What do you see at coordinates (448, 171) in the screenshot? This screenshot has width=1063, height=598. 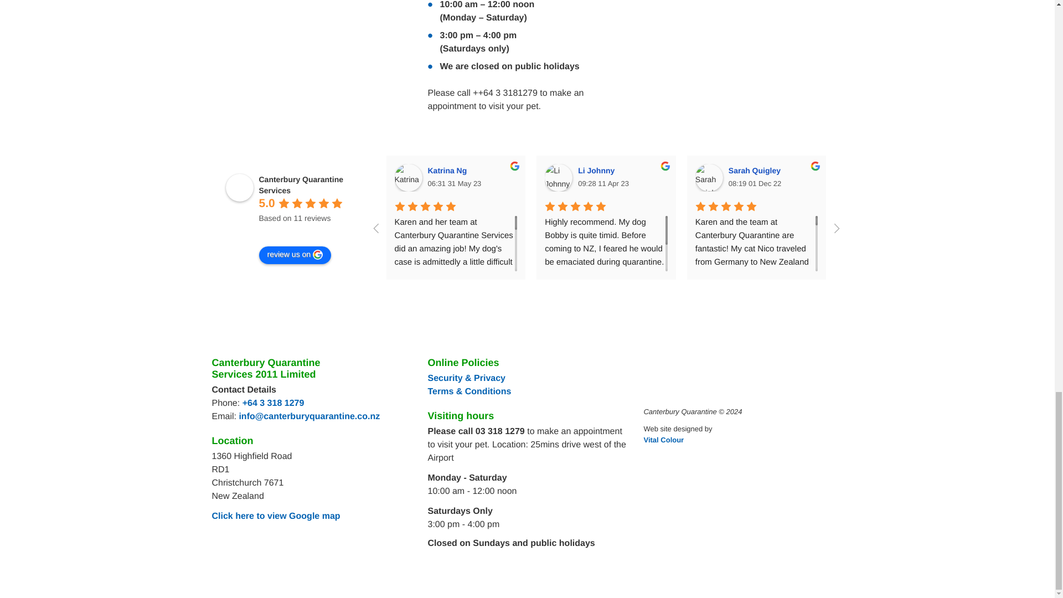 I see `Katrina Ng` at bounding box center [448, 171].